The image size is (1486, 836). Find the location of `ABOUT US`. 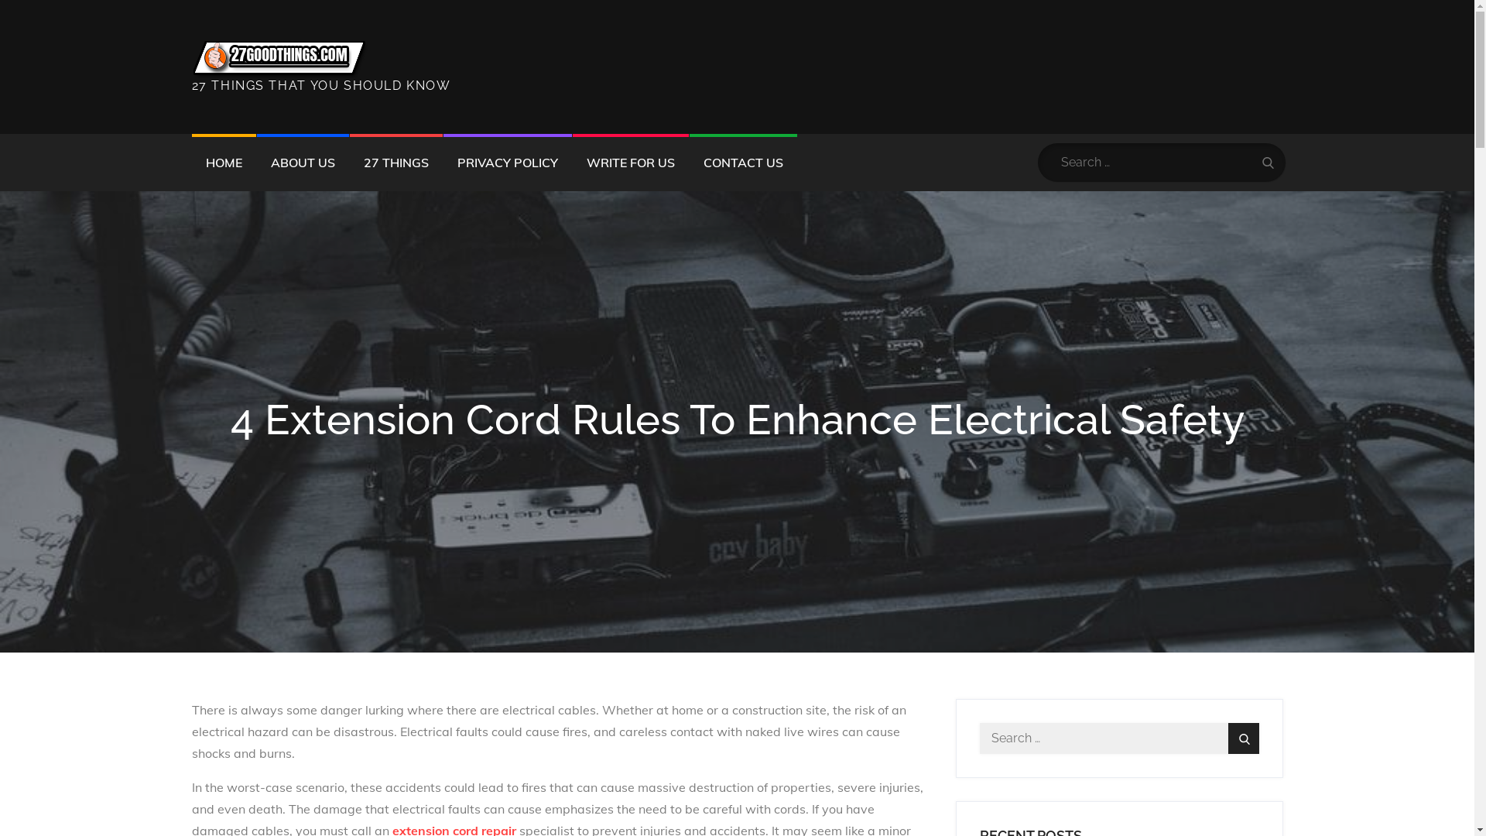

ABOUT US is located at coordinates (303, 163).